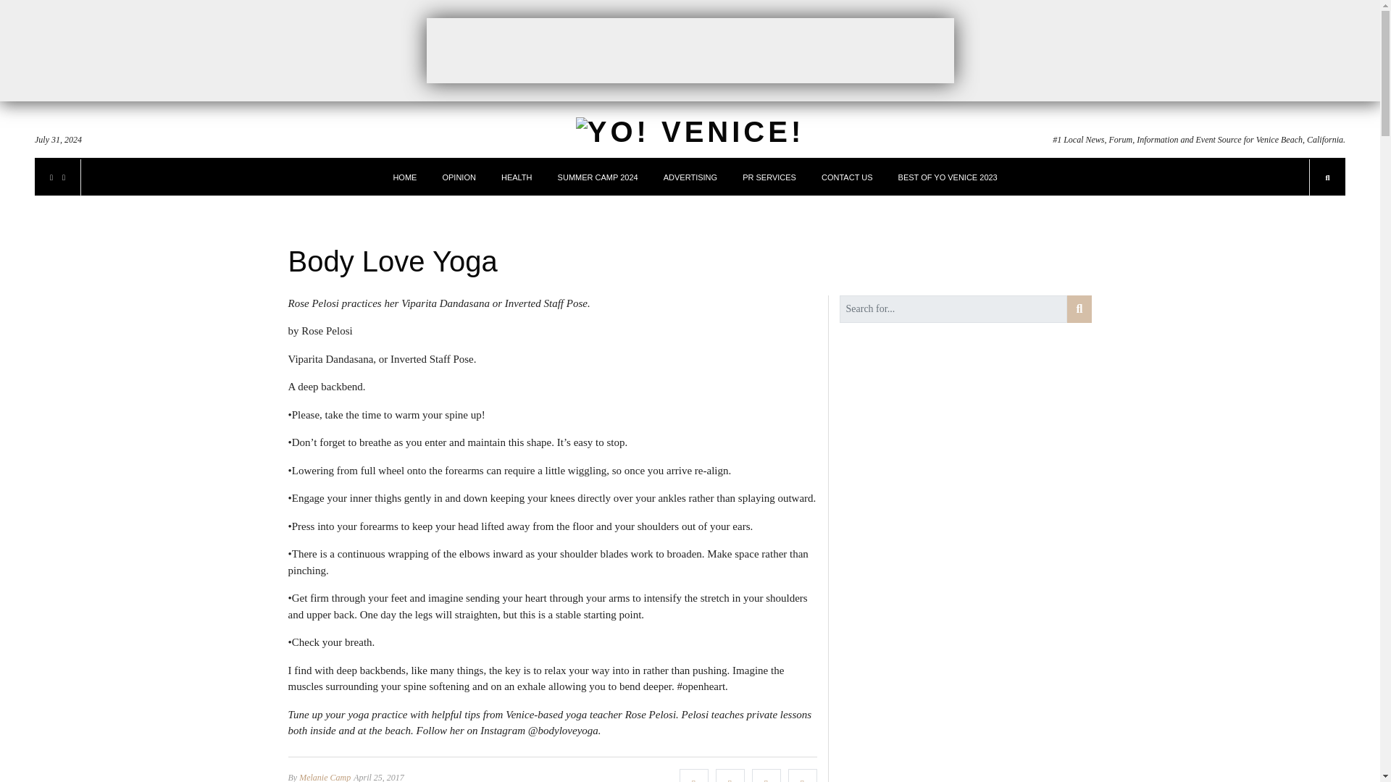 This screenshot has width=1391, height=782. What do you see at coordinates (325, 776) in the screenshot?
I see `Melanie Camp` at bounding box center [325, 776].